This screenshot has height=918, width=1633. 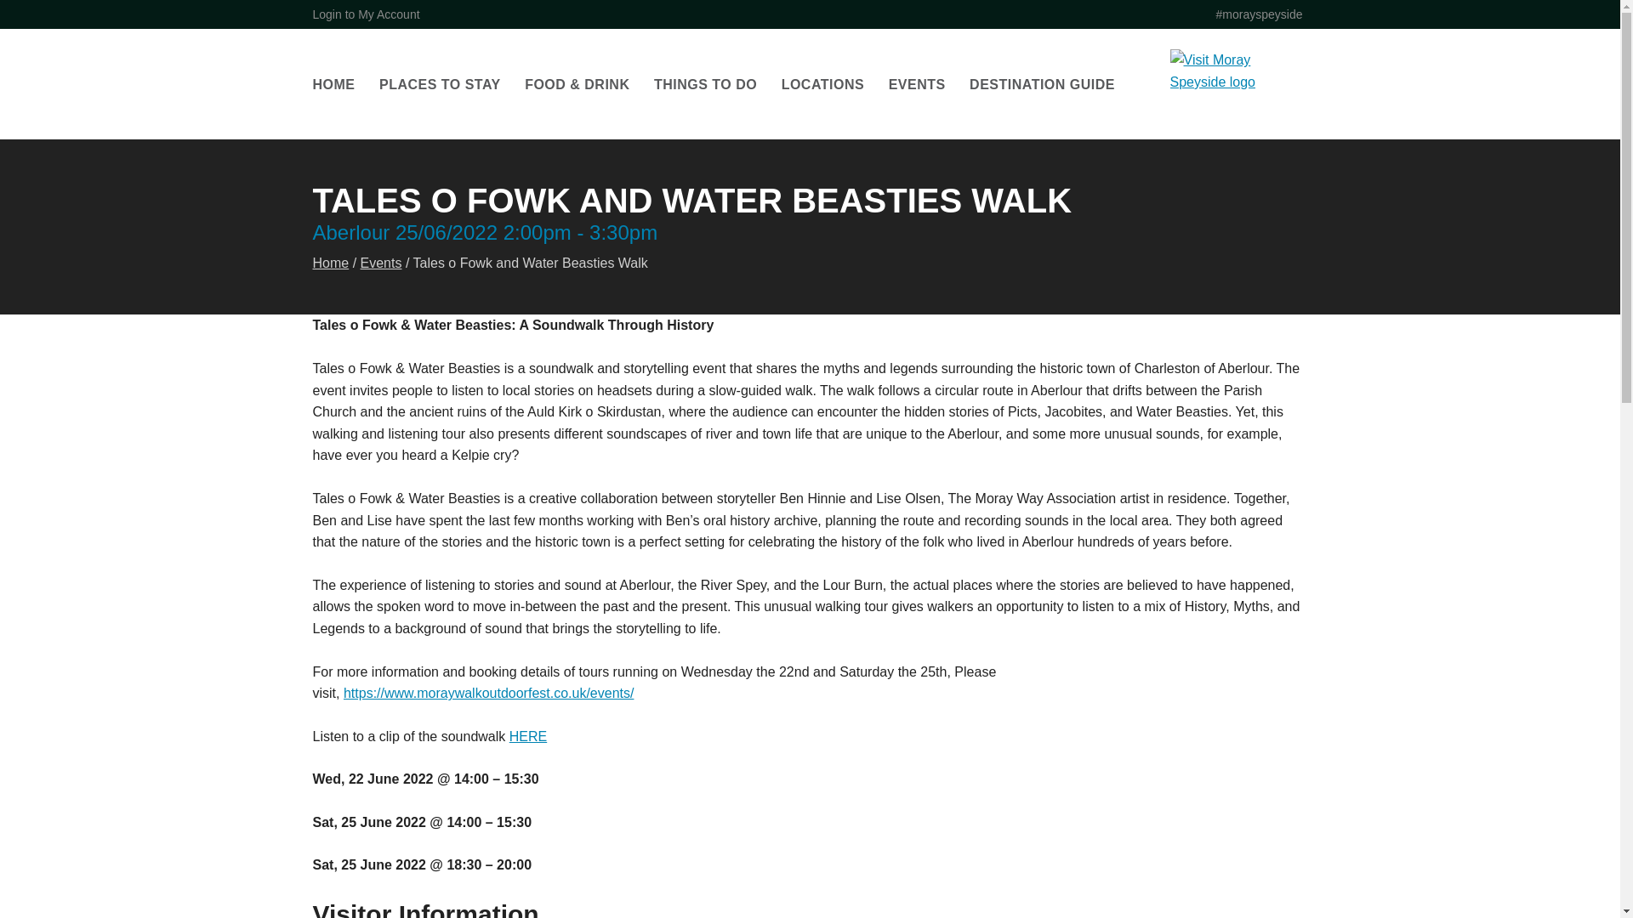 What do you see at coordinates (331, 263) in the screenshot?
I see `Home` at bounding box center [331, 263].